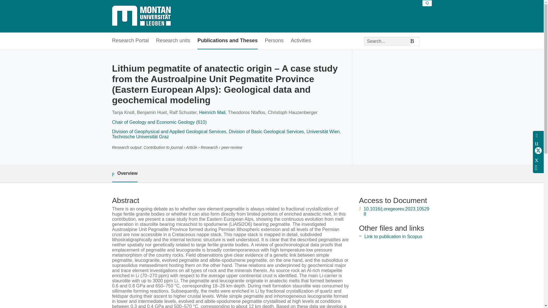  I want to click on Overview, so click(124, 174).